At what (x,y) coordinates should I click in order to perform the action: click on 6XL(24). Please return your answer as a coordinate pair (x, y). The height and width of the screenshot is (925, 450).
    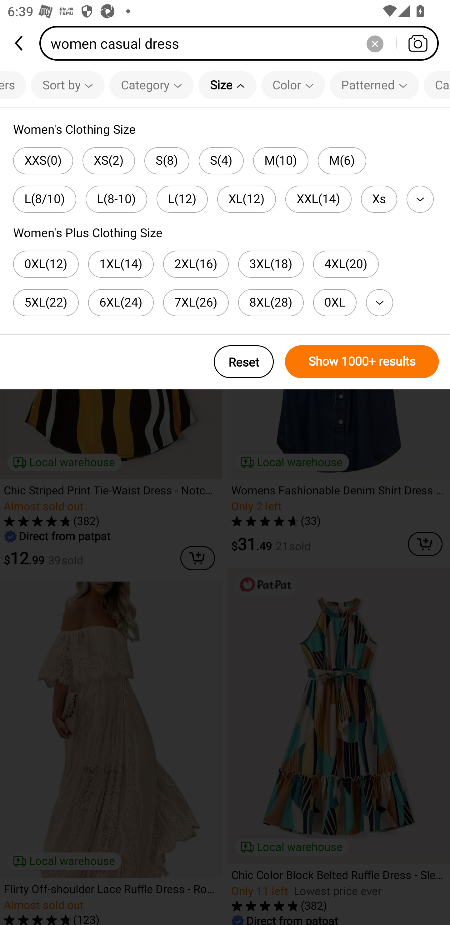
    Looking at the image, I should click on (121, 302).